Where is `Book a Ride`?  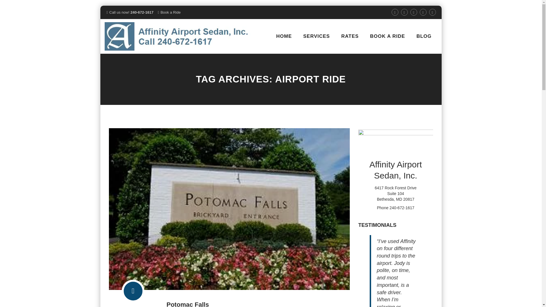
Book a Ride is located at coordinates (171, 12).